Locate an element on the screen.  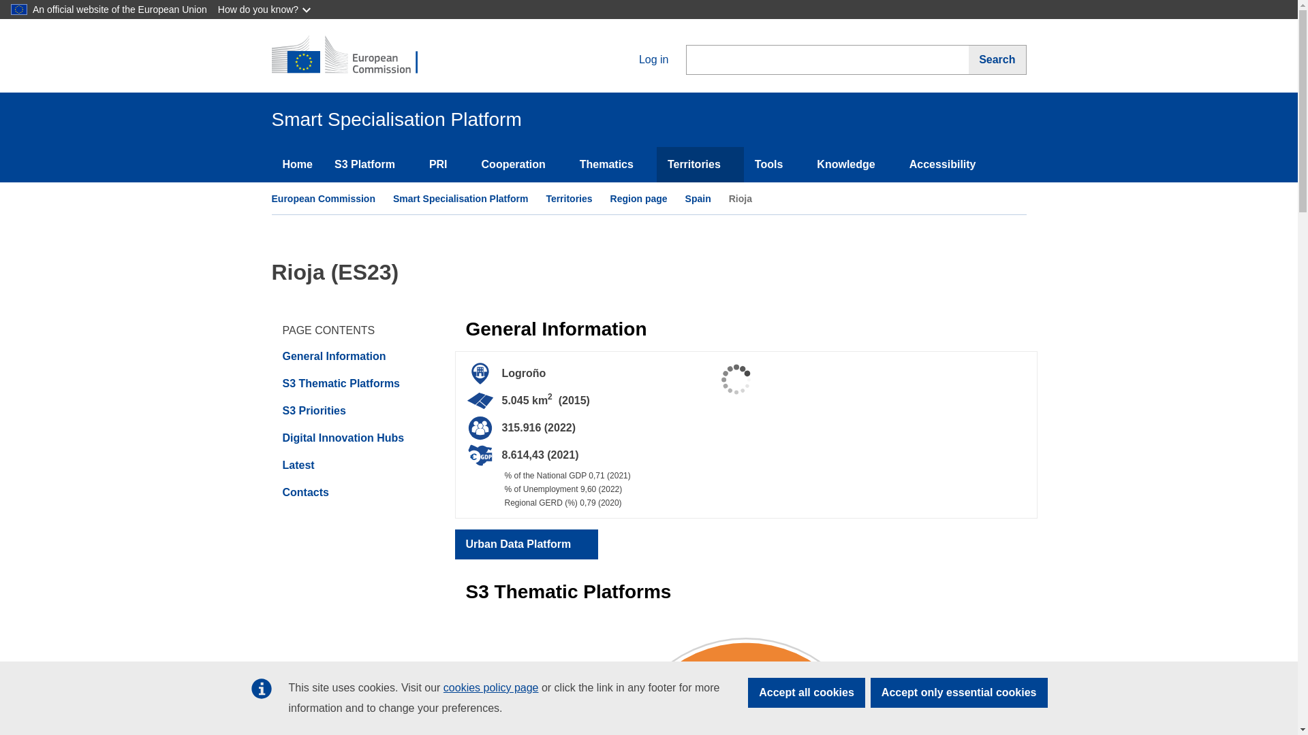
PRI is located at coordinates (444, 165).